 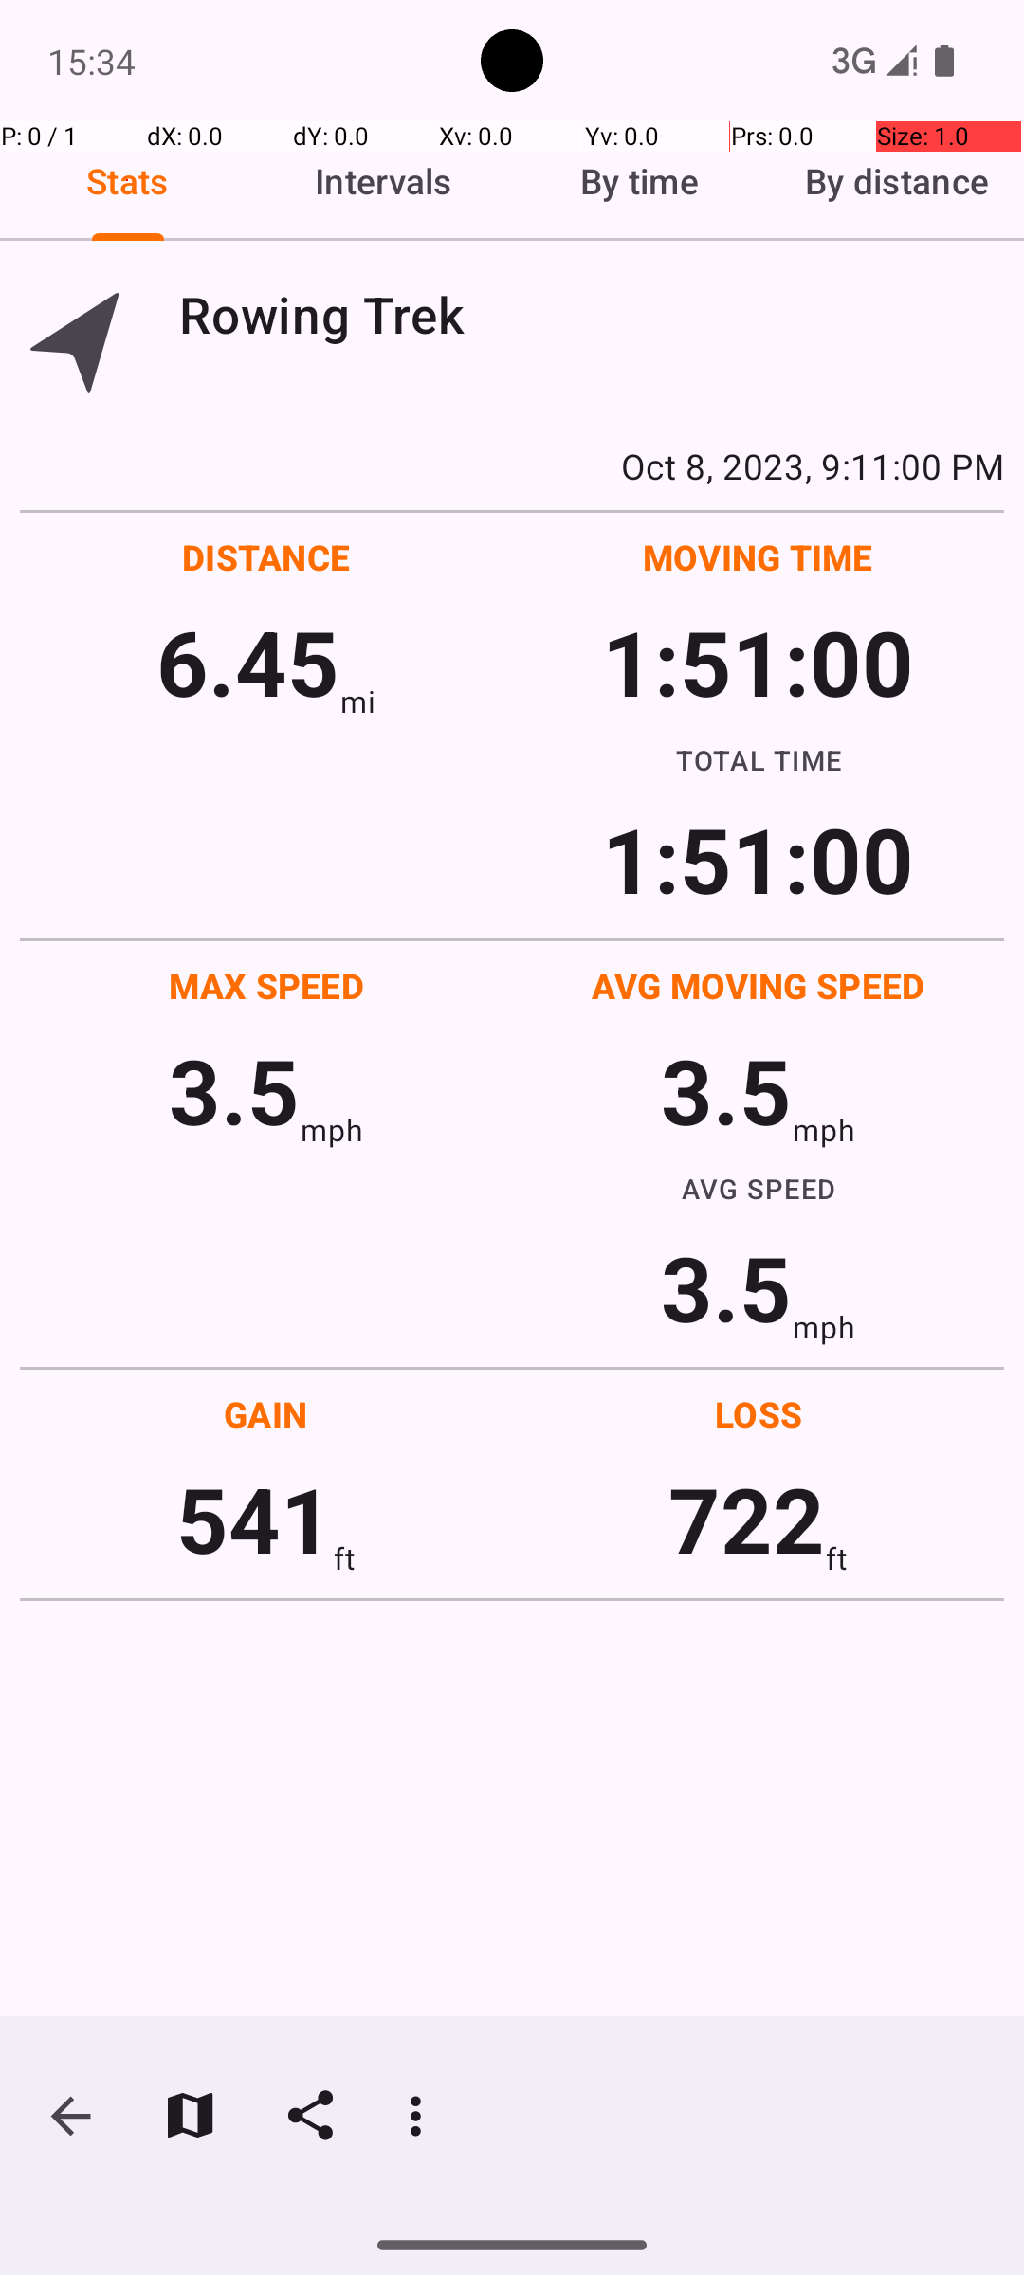 What do you see at coordinates (128, 181) in the screenshot?
I see `Stats` at bounding box center [128, 181].